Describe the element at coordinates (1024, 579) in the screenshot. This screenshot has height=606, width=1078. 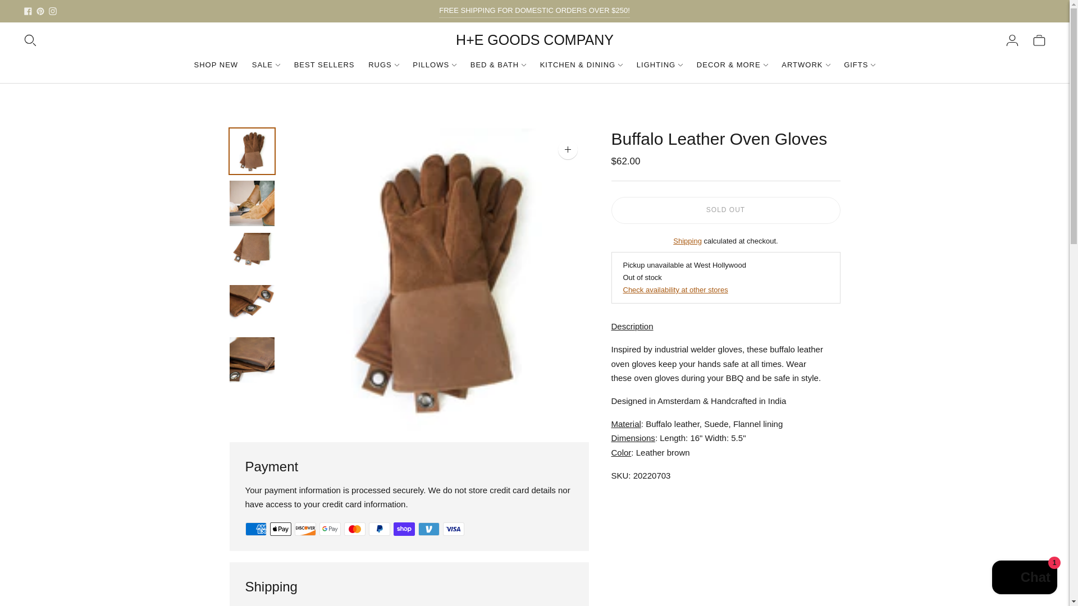
I see `Shopify online store chat` at that location.